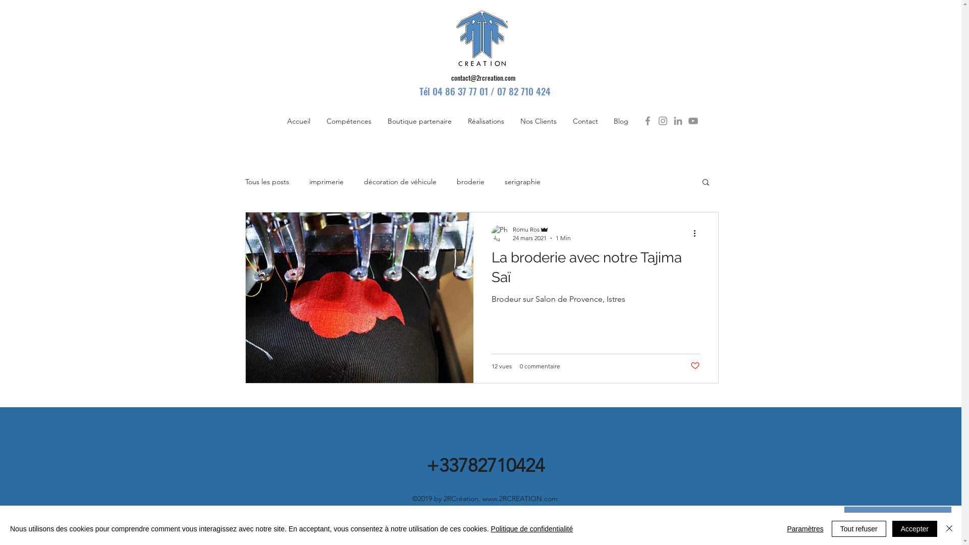  Describe the element at coordinates (420, 121) in the screenshot. I see `Boutique partenaire` at that location.